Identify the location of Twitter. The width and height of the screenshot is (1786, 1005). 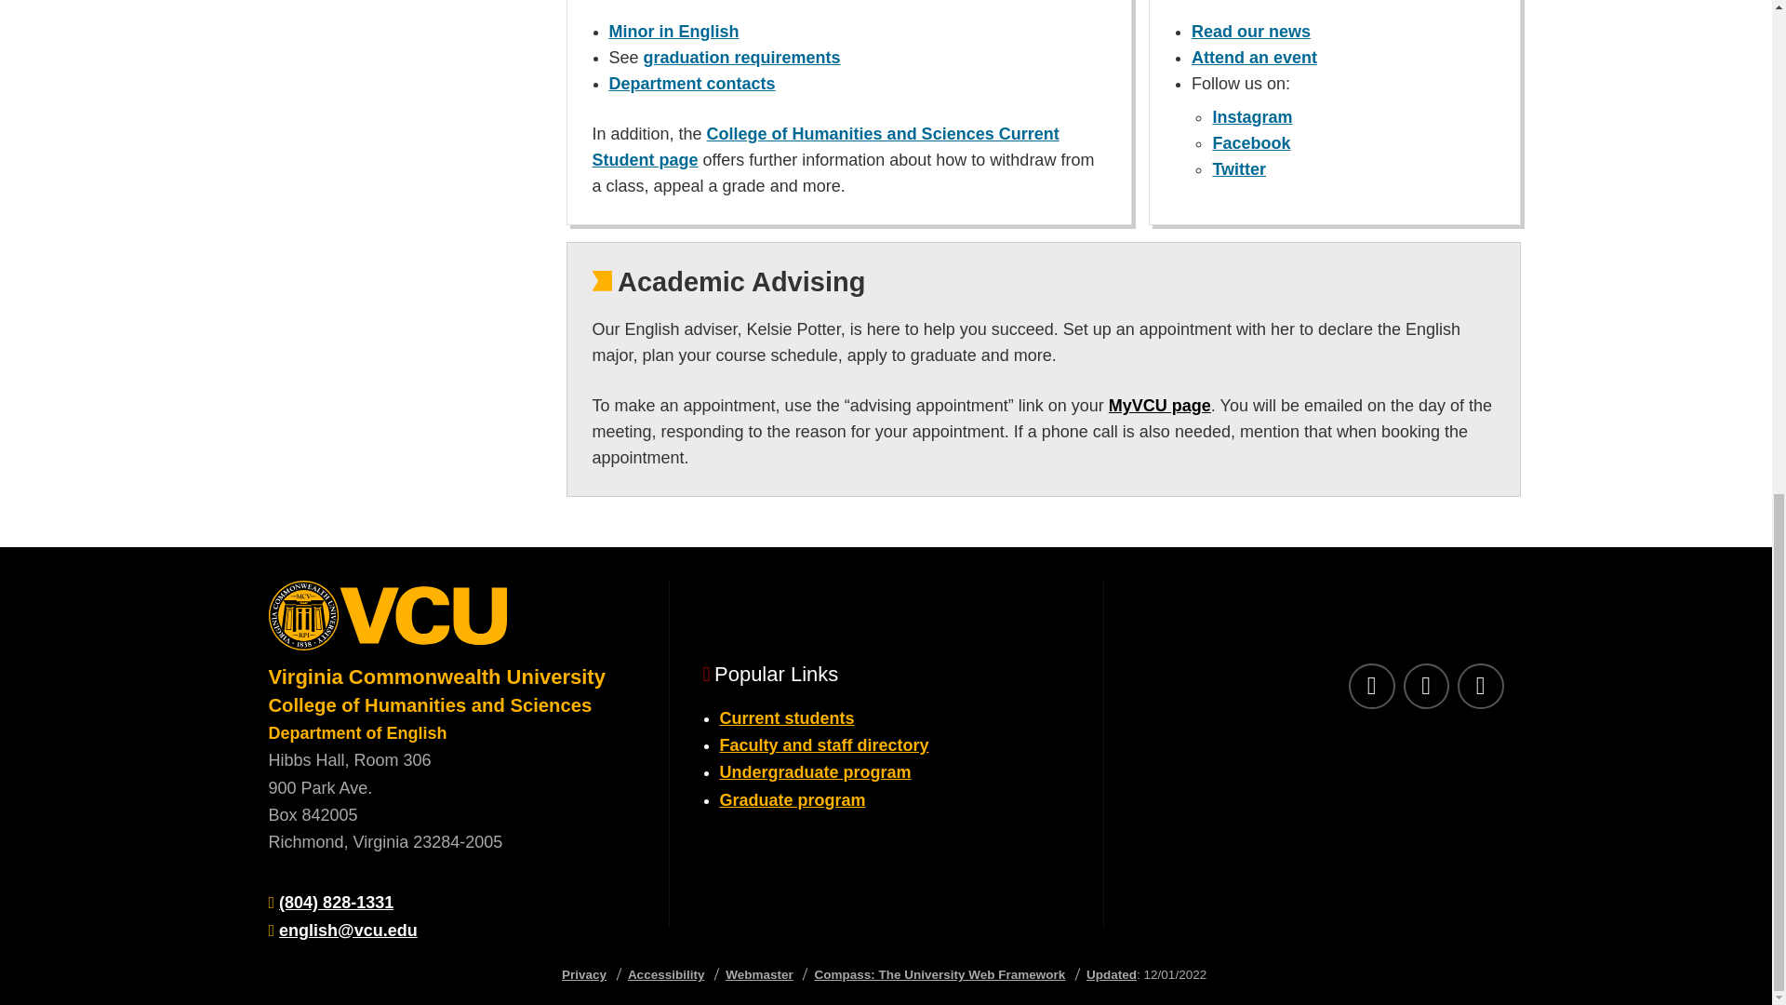
(1480, 686).